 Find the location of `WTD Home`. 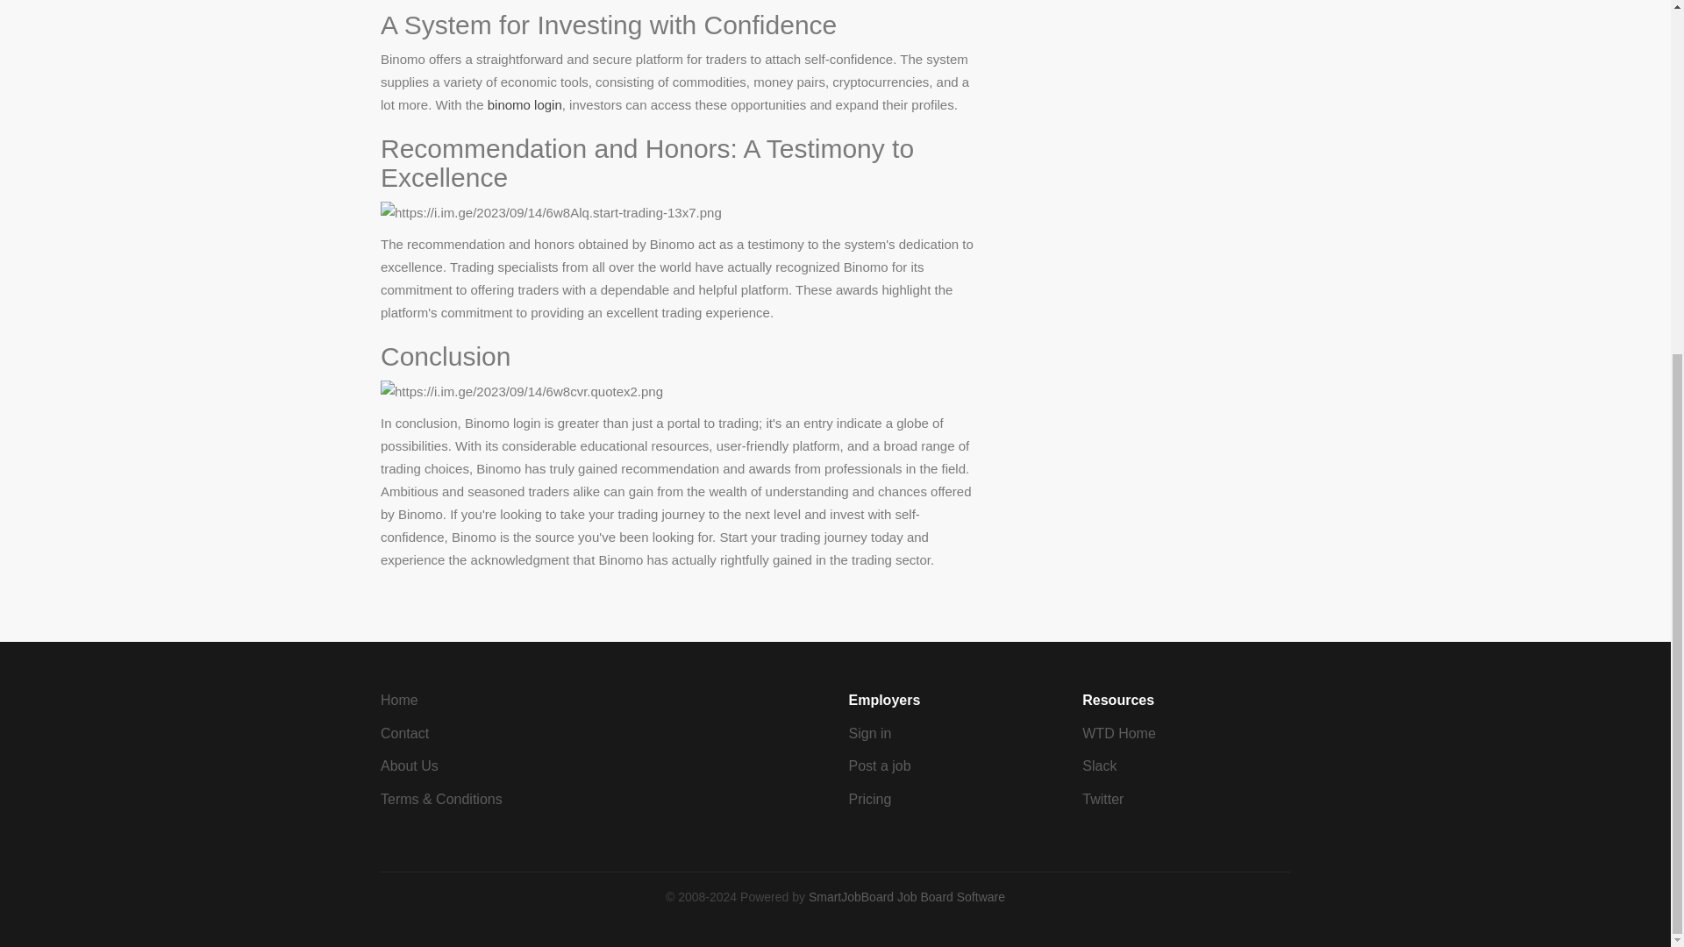

WTD Home is located at coordinates (1119, 733).